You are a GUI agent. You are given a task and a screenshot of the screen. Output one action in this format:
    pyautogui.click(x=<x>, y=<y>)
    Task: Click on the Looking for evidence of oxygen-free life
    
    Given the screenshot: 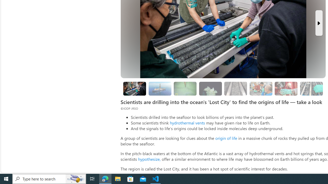 What is the action you would take?
    pyautogui.click(x=261, y=88)
    